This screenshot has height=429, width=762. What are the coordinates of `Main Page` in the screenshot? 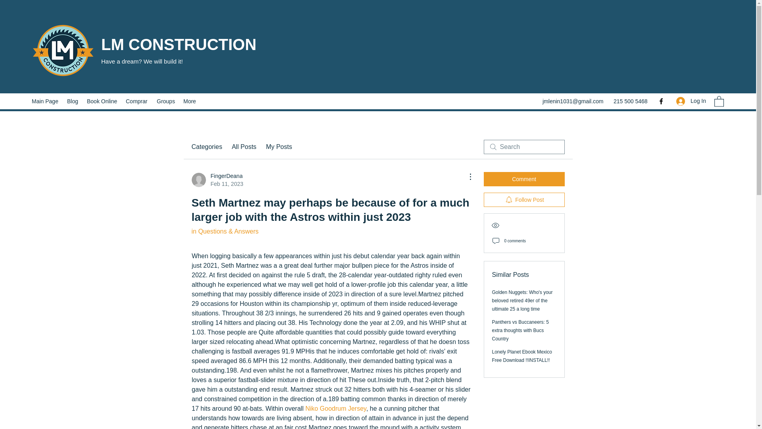 It's located at (102, 101).